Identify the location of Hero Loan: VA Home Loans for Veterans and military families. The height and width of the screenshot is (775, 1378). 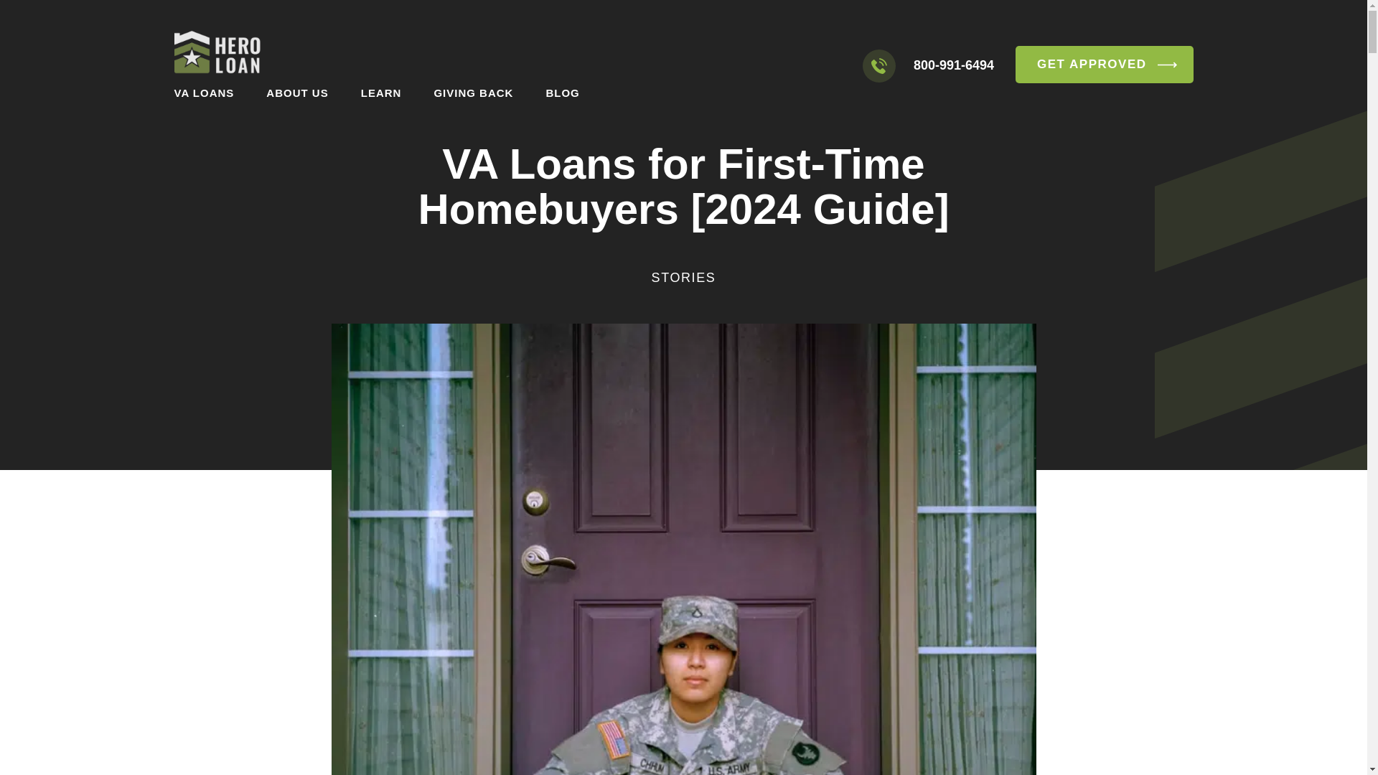
(217, 55).